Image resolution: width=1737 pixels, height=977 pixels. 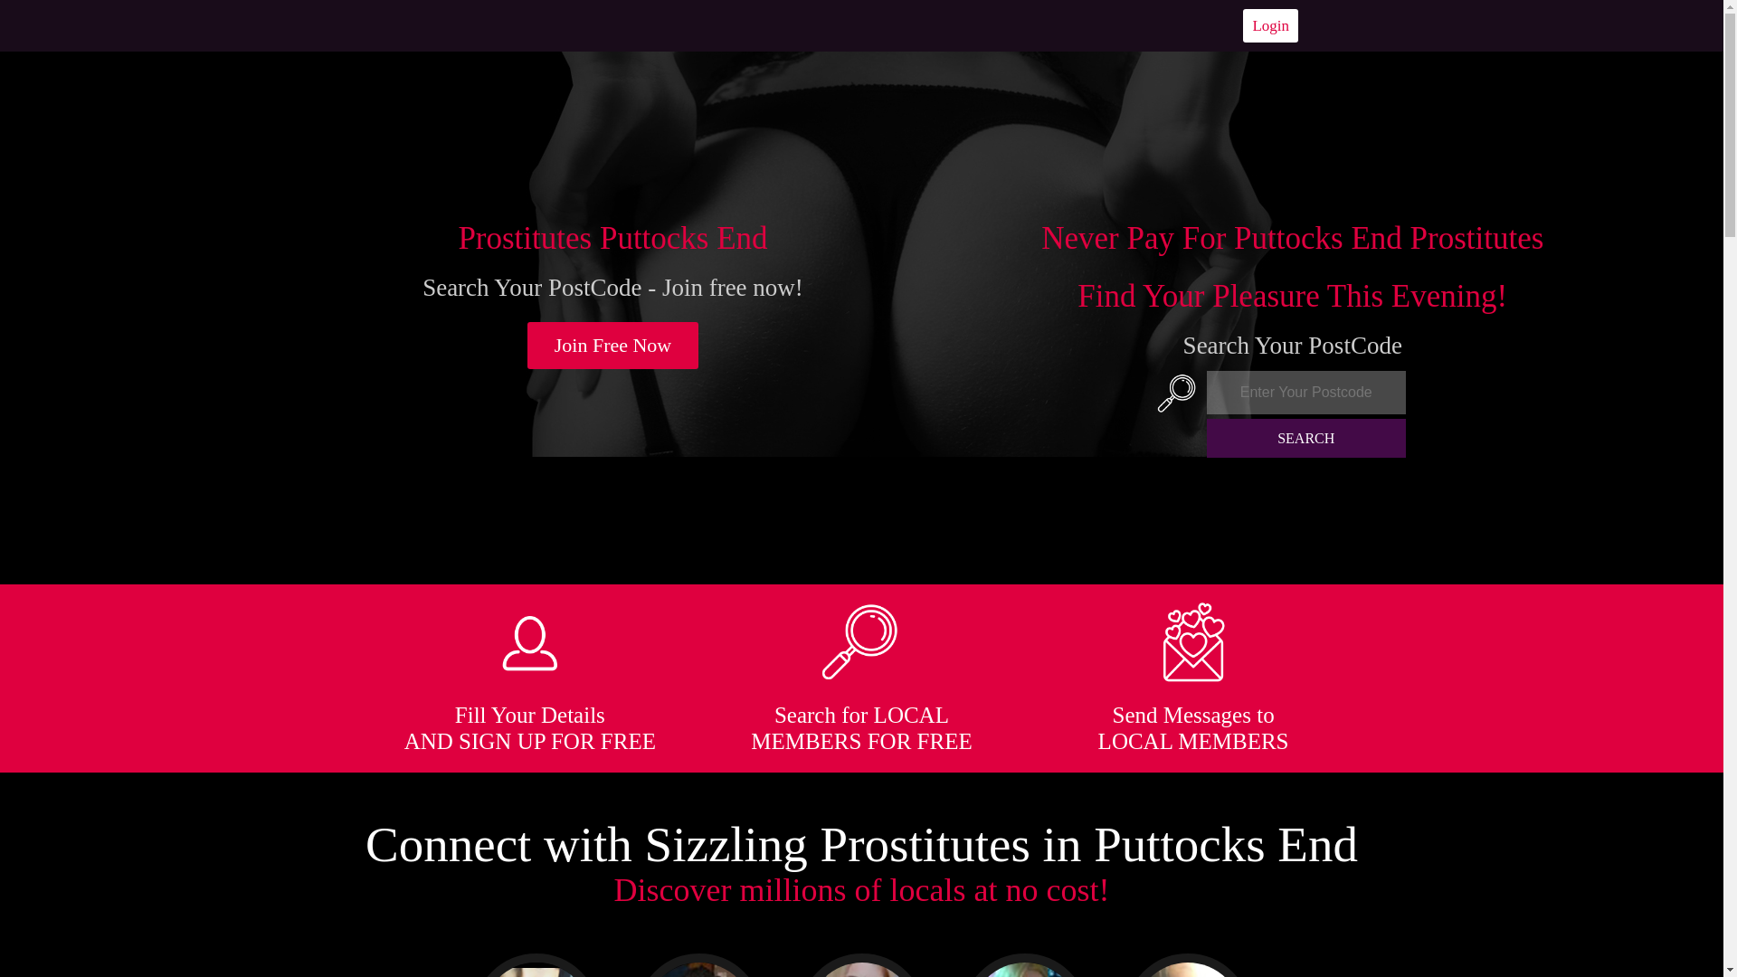 I want to click on Login, so click(x=1270, y=25).